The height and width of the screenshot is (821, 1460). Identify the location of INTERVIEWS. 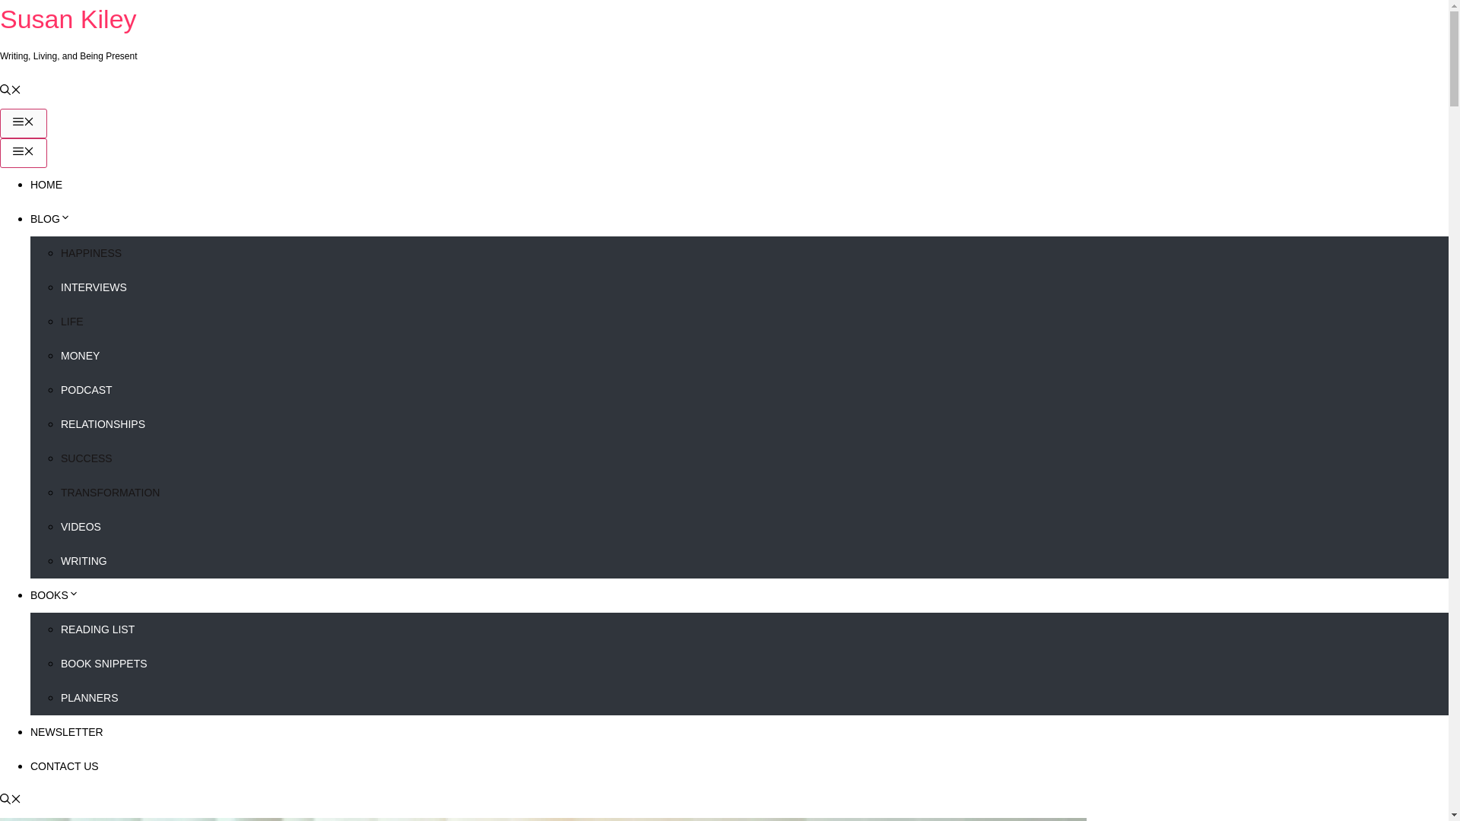
(94, 287).